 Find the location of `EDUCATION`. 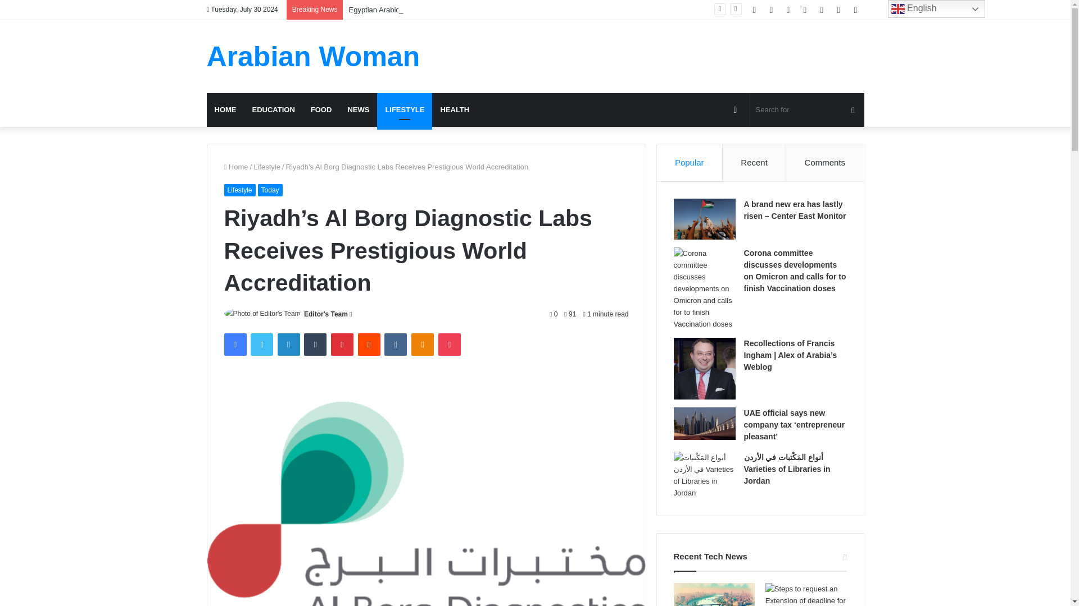

EDUCATION is located at coordinates (273, 110).